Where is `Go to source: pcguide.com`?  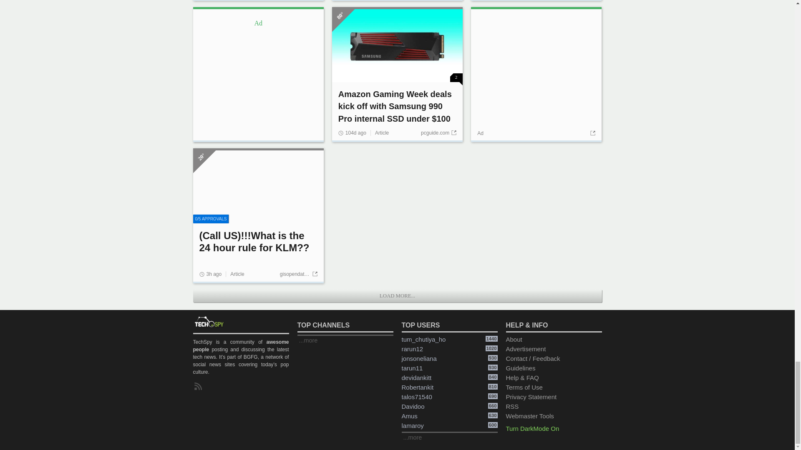 Go to source: pcguide.com is located at coordinates (439, 133).